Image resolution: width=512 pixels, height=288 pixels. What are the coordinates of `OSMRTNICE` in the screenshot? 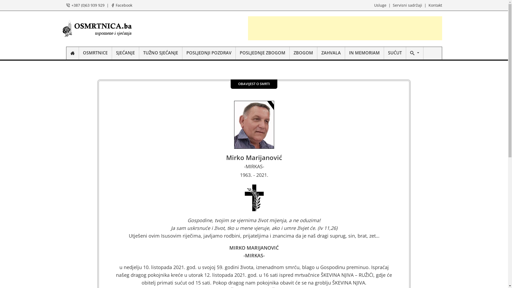 It's located at (95, 53).